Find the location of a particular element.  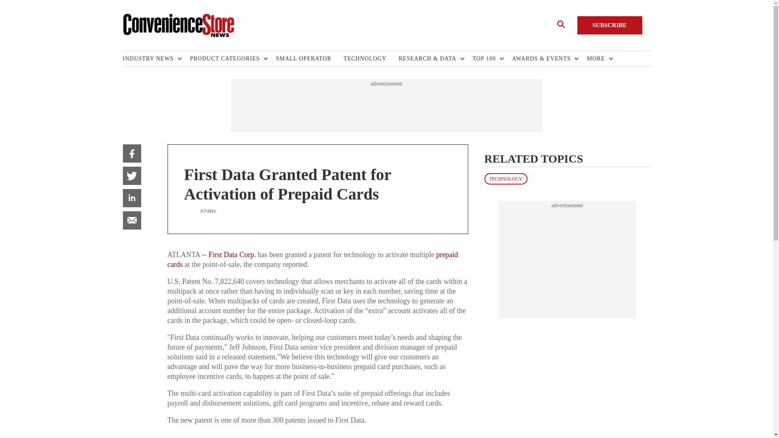

3rd party ad content is located at coordinates (386, 105).